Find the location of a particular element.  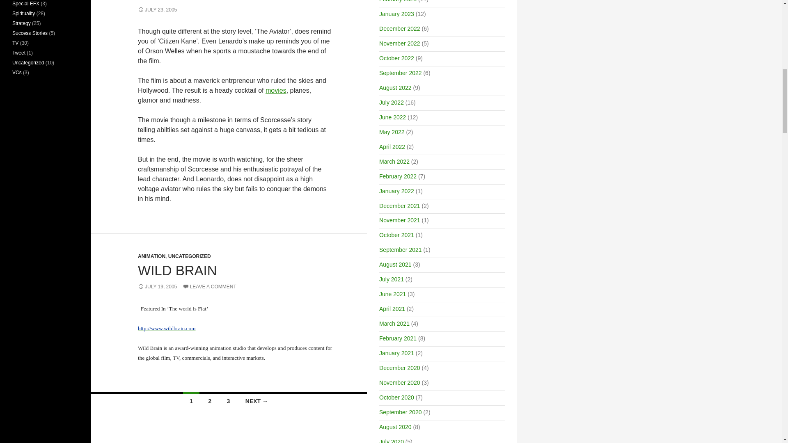

JULY 23, 2005 is located at coordinates (157, 10).